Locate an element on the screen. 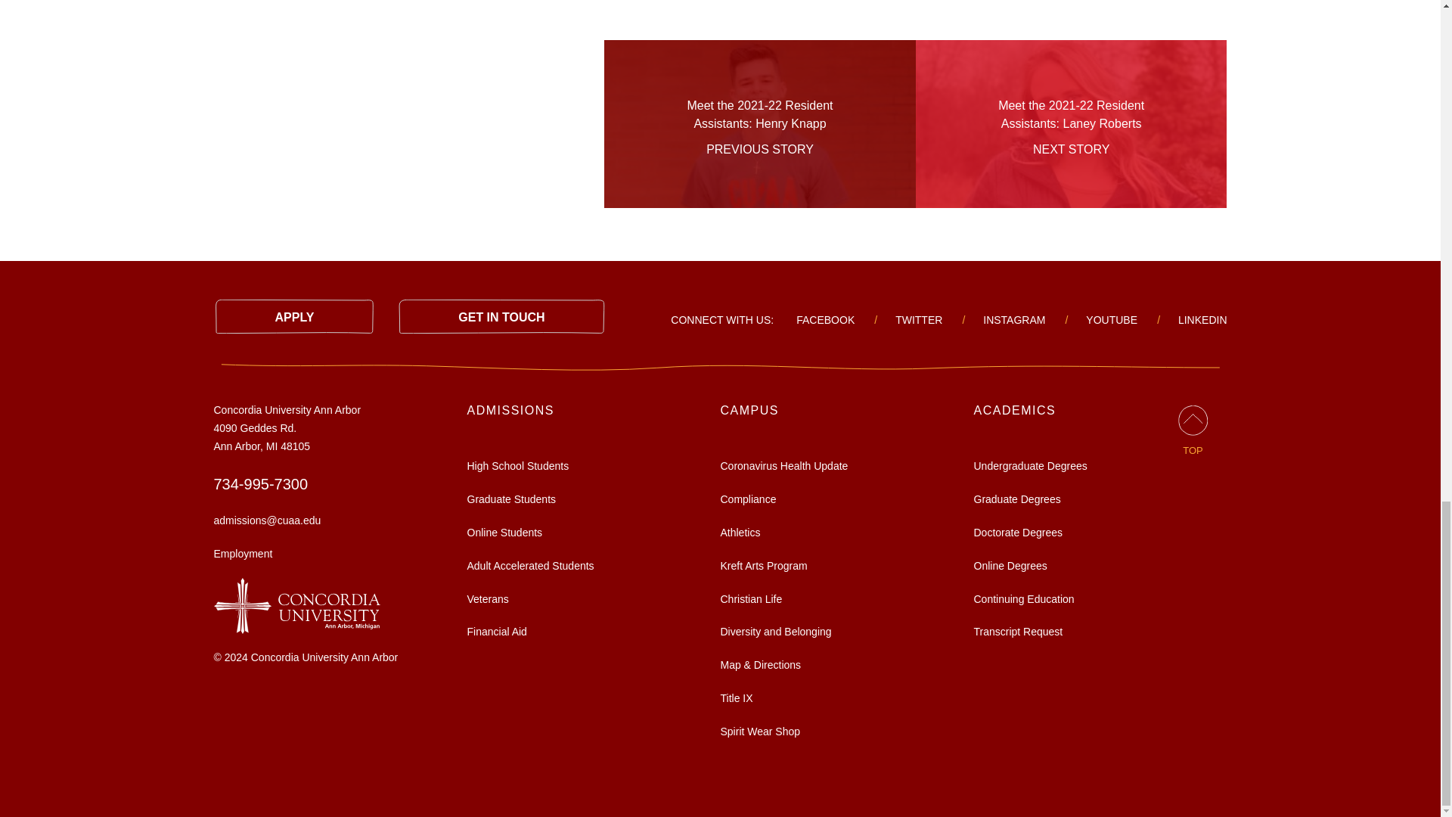 This screenshot has height=817, width=1452. CUAA Home Page is located at coordinates (296, 604).